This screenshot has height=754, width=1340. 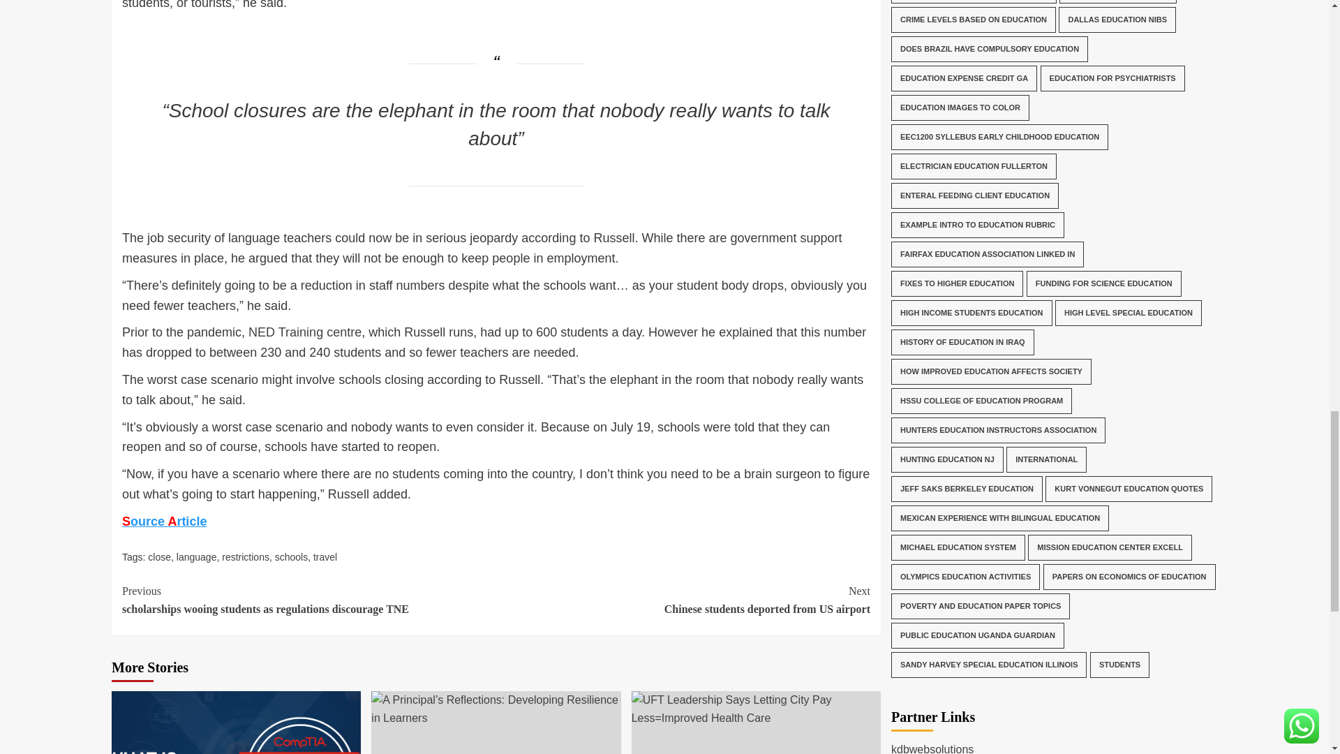 What do you see at coordinates (907, 586) in the screenshot?
I see `language` at bounding box center [907, 586].